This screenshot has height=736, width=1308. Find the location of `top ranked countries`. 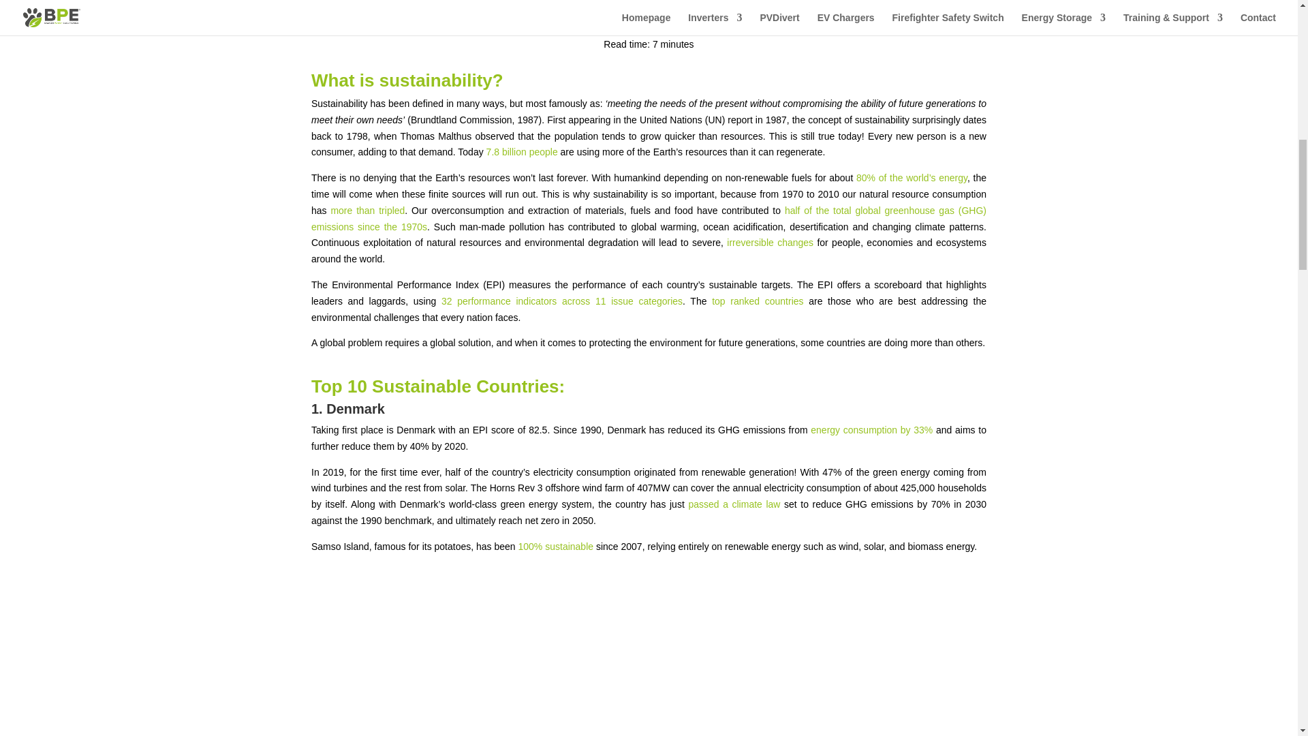

top ranked countries is located at coordinates (757, 301).